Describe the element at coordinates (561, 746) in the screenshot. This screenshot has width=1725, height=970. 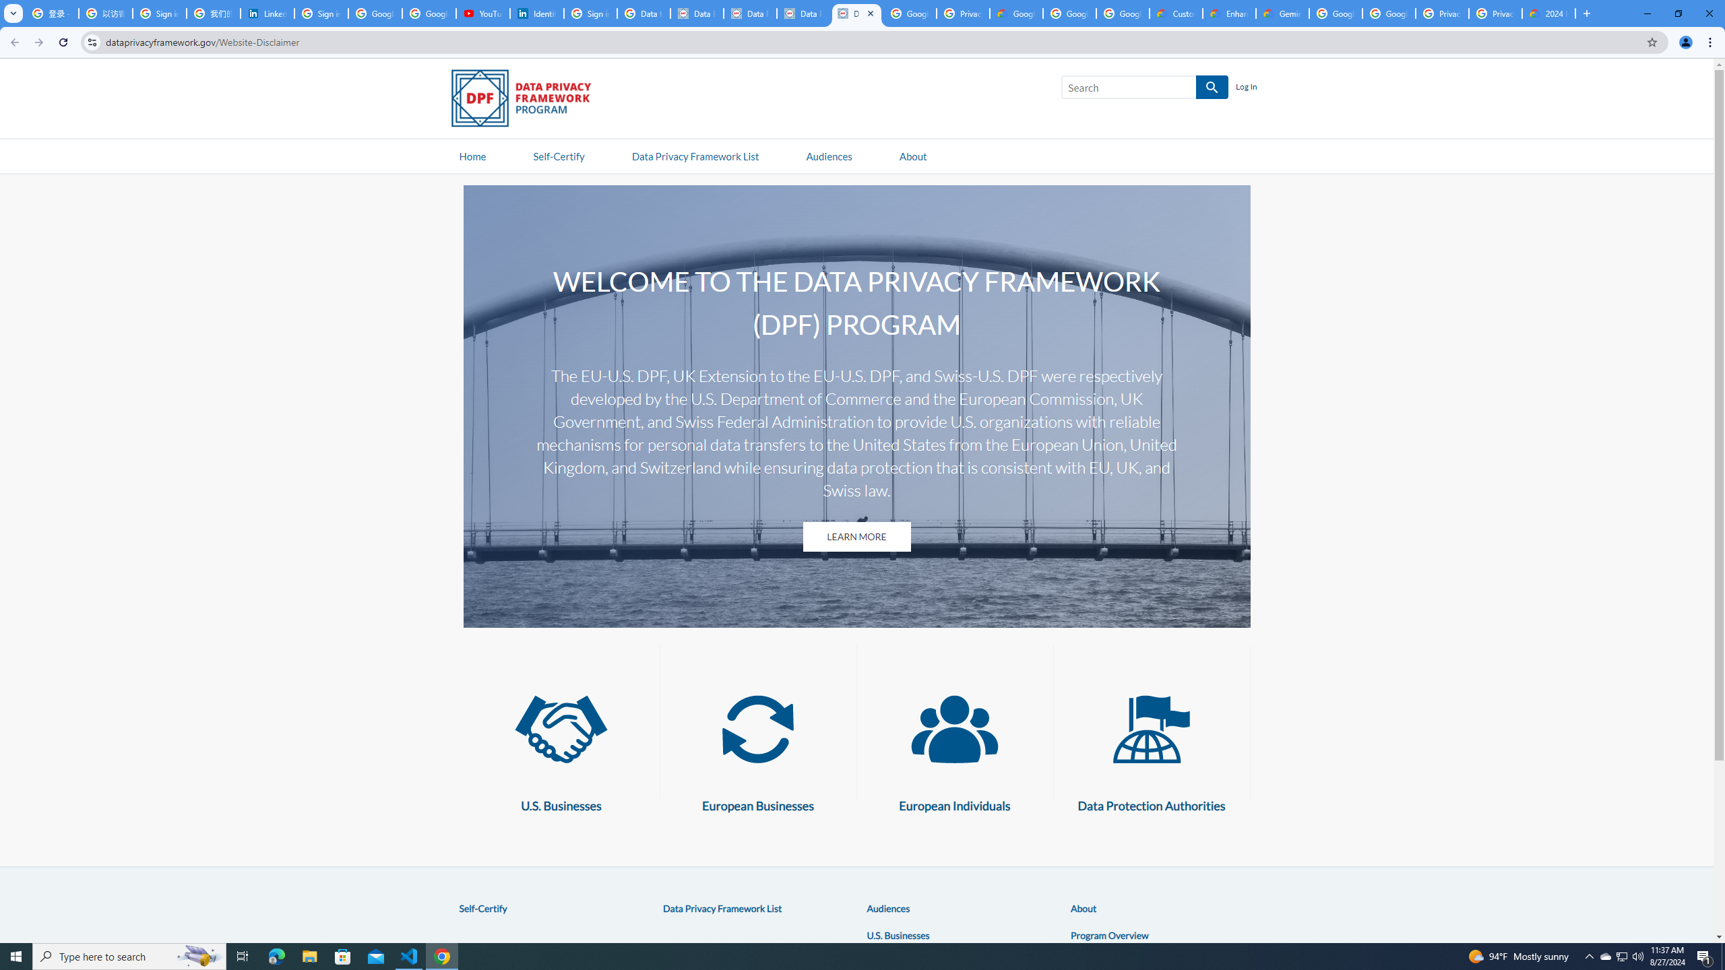
I see `U.S. Businesses U.S. Businesses` at that location.